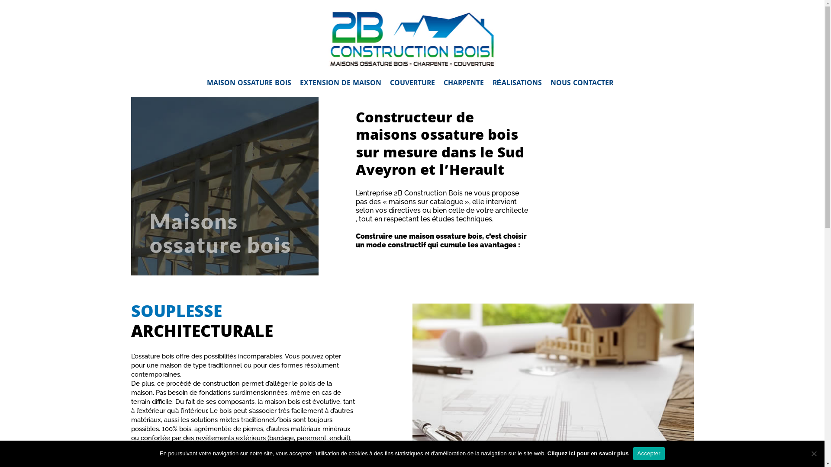  Describe the element at coordinates (649, 454) in the screenshot. I see `Accepter` at that location.